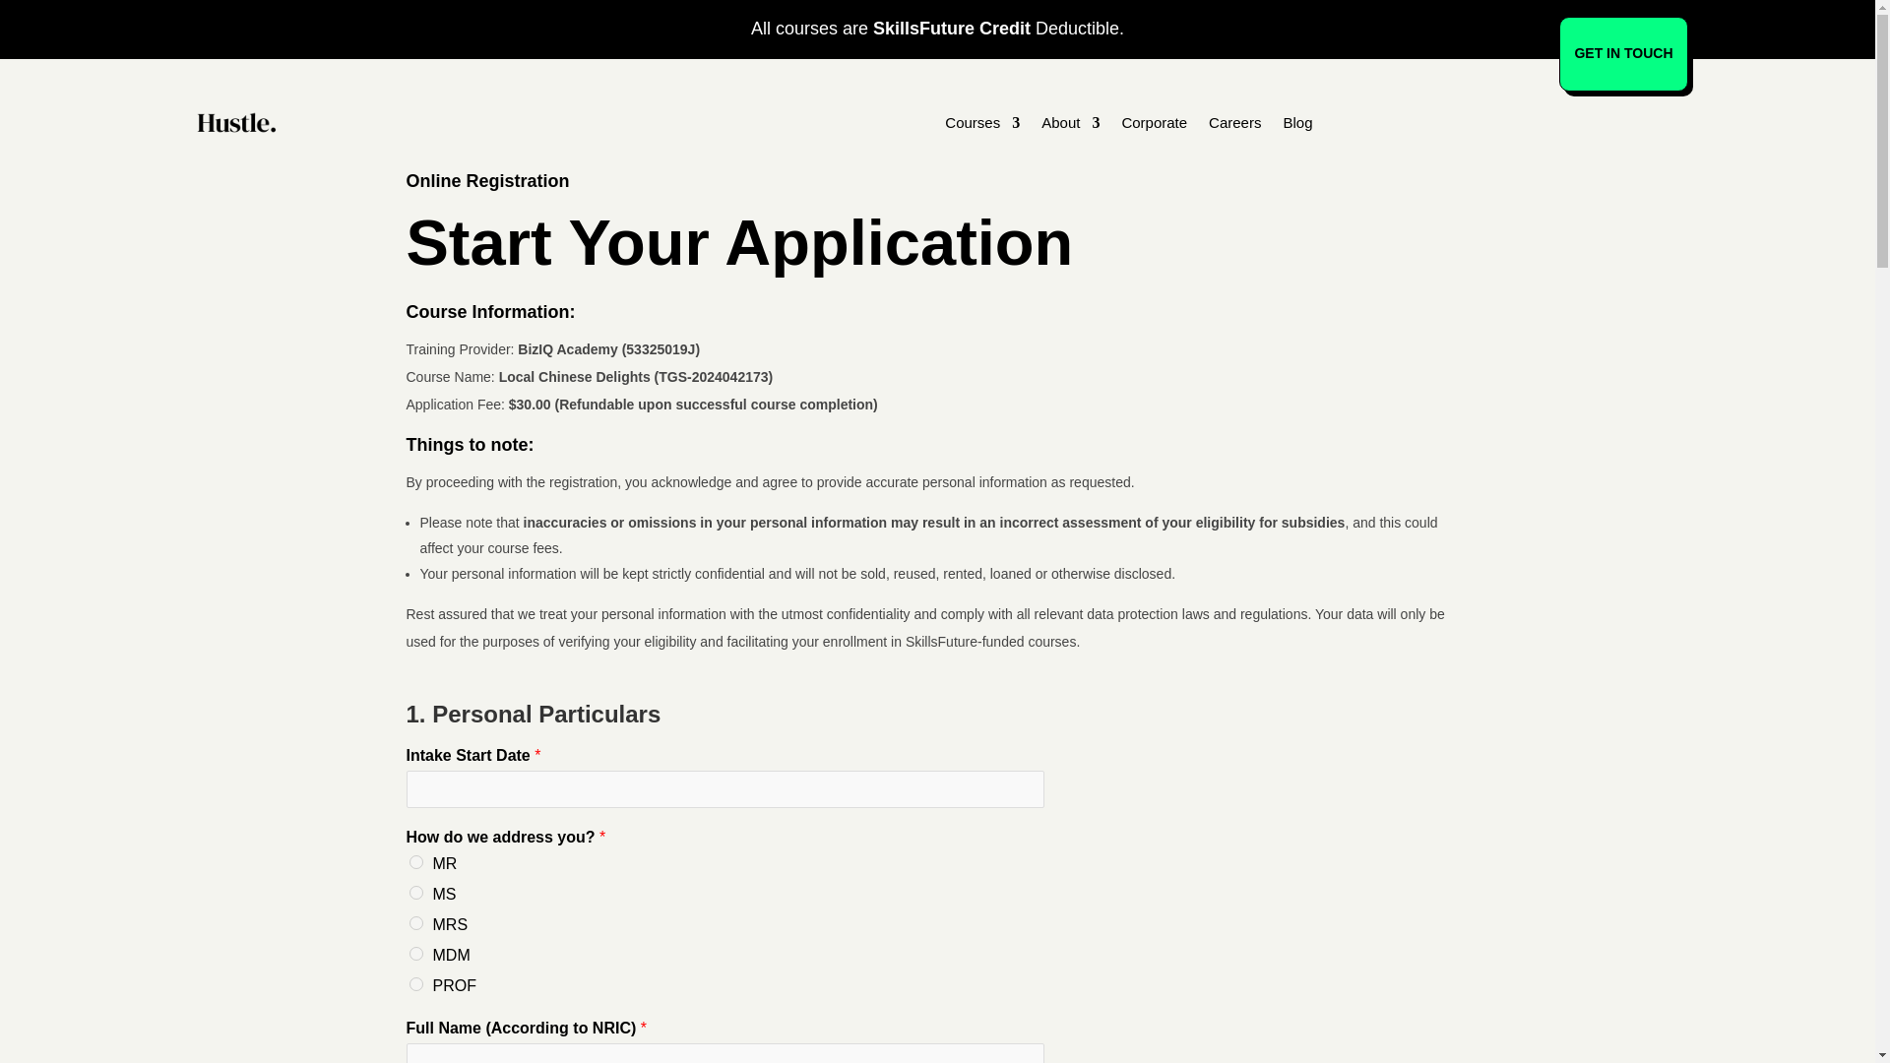 The height and width of the screenshot is (1063, 1890). Describe the element at coordinates (982, 123) in the screenshot. I see `Courses` at that location.